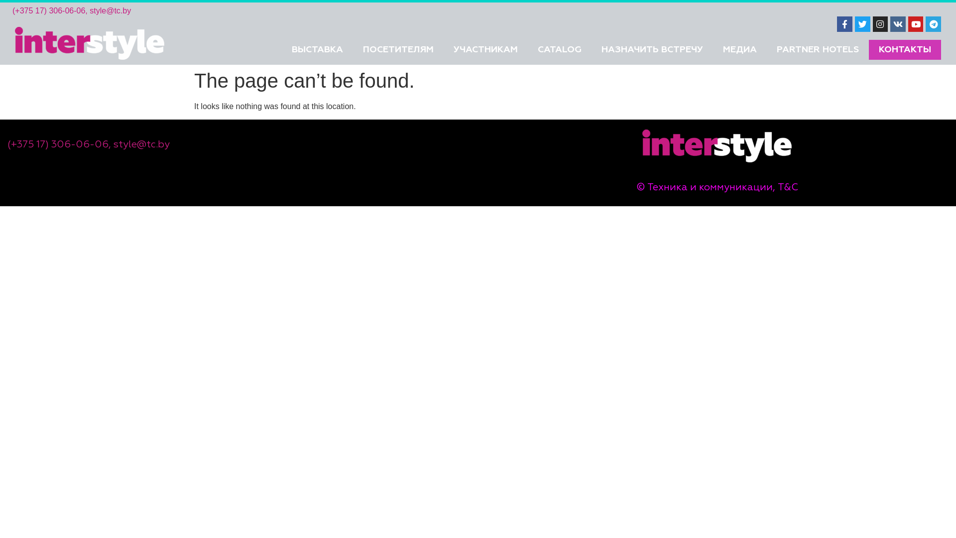 Image resolution: width=956 pixels, height=538 pixels. What do you see at coordinates (59, 144) in the screenshot?
I see `(+375 17) 306-06-06,` at bounding box center [59, 144].